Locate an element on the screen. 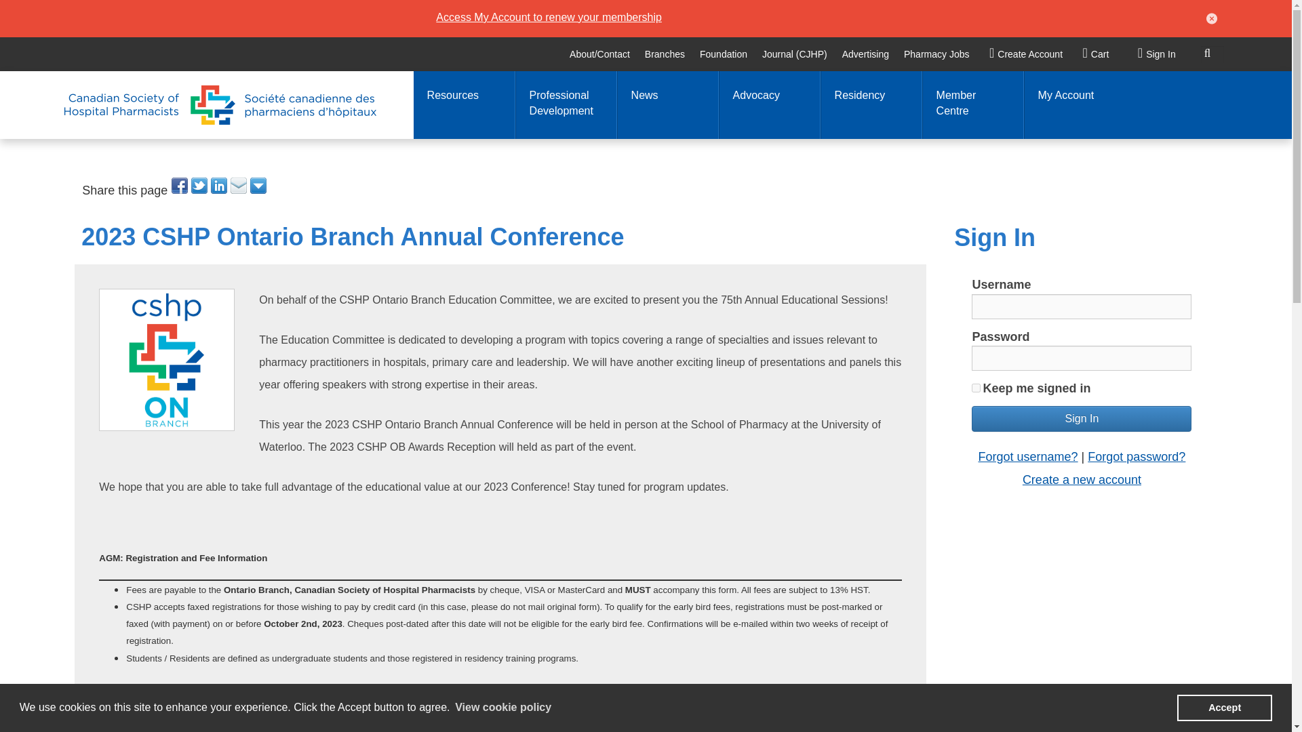 This screenshot has height=732, width=1302. Accept is located at coordinates (1224, 707).